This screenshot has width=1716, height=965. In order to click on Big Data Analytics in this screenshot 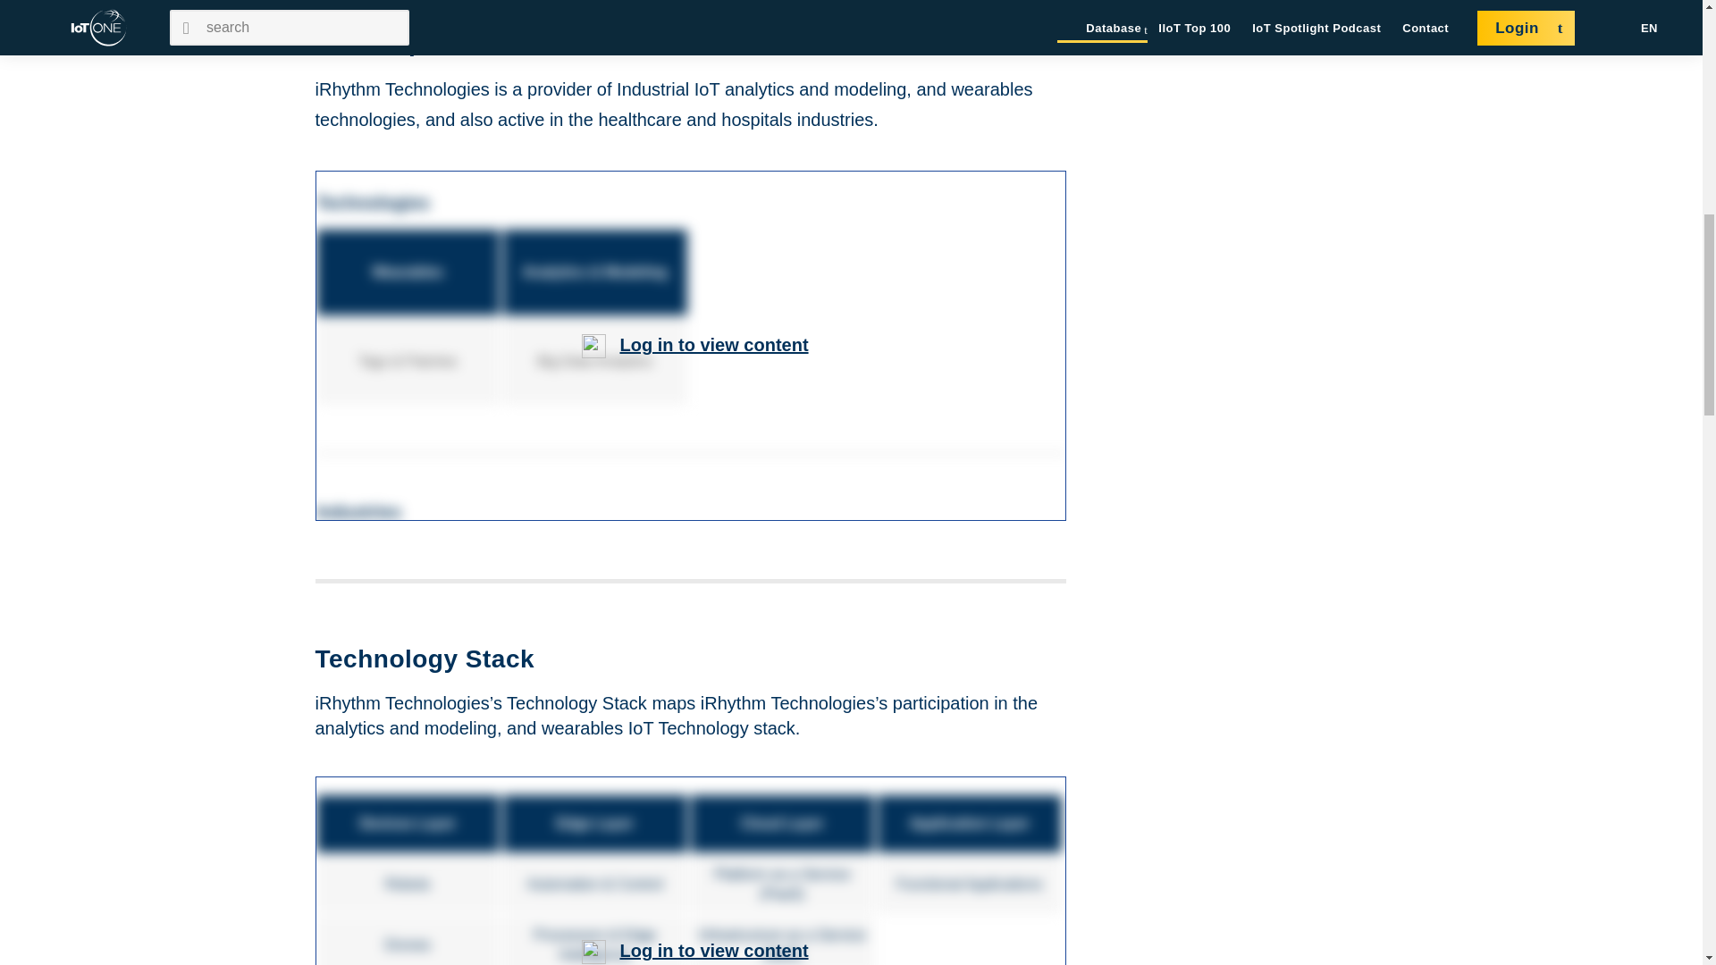, I will do `click(597, 361)`.